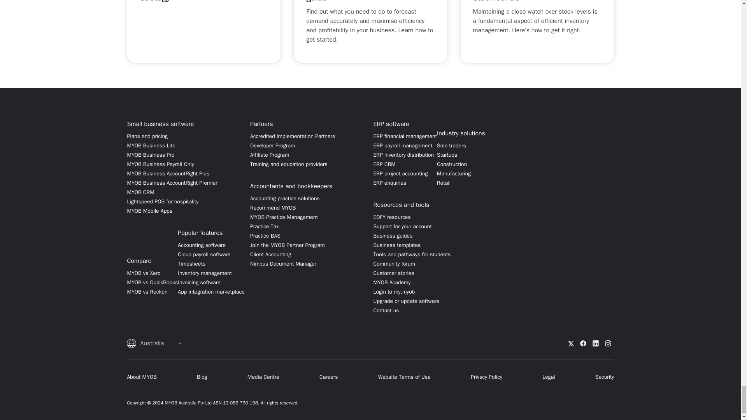 The width and height of the screenshot is (747, 420). I want to click on Media Centre, so click(263, 377).